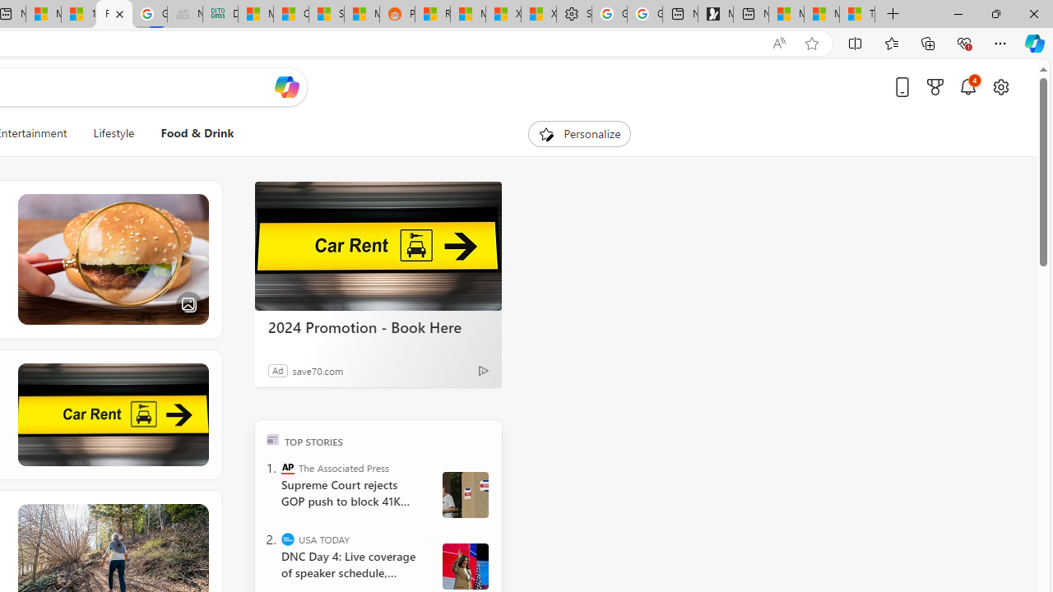 The image size is (1053, 592). What do you see at coordinates (433, 15) in the screenshot?
I see `R******* | Trusted Community Engagement and Contributions` at bounding box center [433, 15].